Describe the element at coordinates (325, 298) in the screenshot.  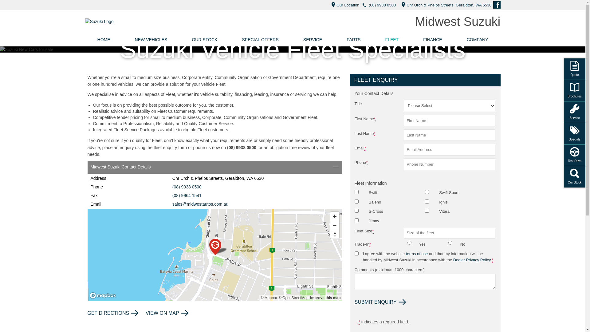
I see `Improve this map` at that location.